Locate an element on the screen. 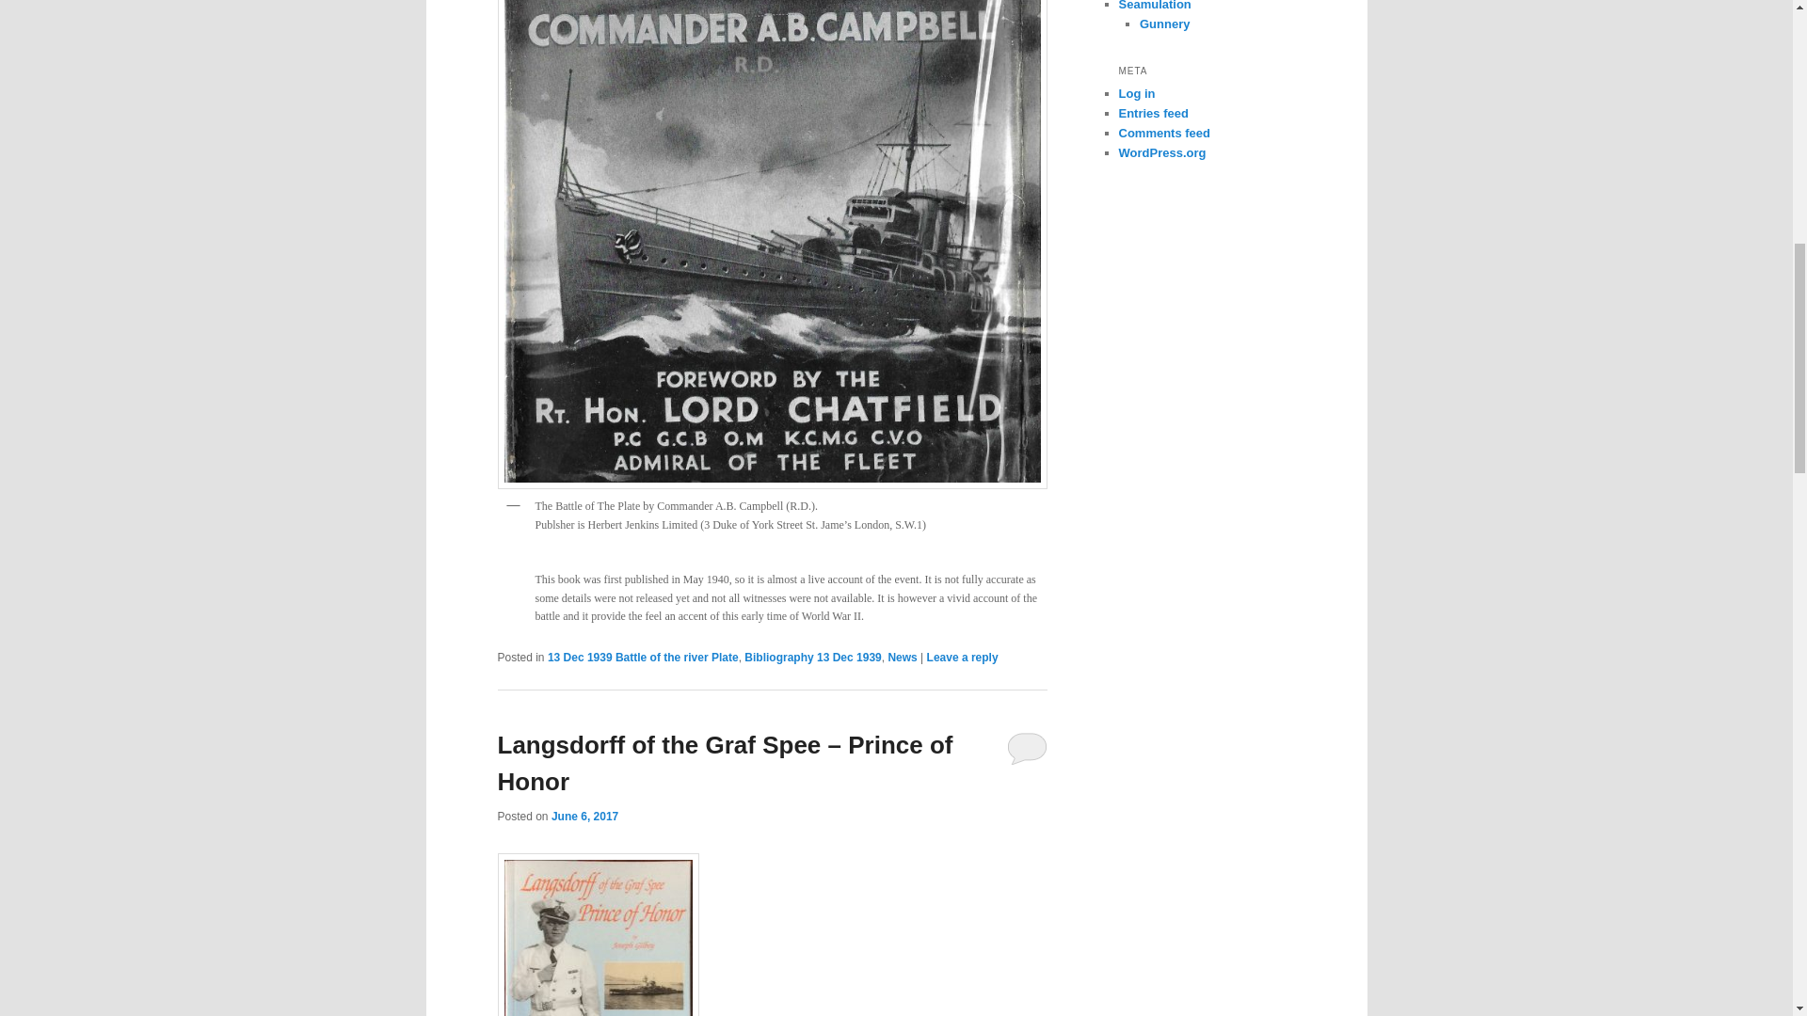 This screenshot has height=1016, width=1807. Leave a reply is located at coordinates (962, 658).